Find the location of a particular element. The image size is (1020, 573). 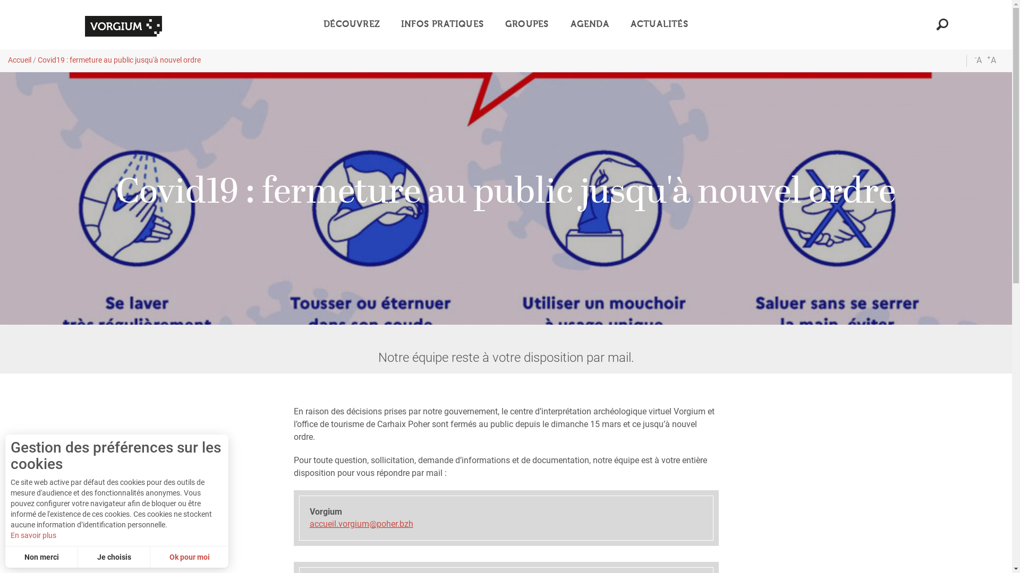

Non merci is located at coordinates (41, 557).